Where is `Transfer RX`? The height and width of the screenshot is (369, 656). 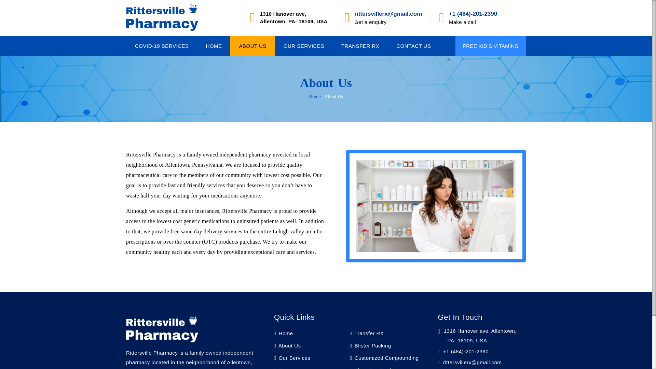 Transfer RX is located at coordinates (367, 333).